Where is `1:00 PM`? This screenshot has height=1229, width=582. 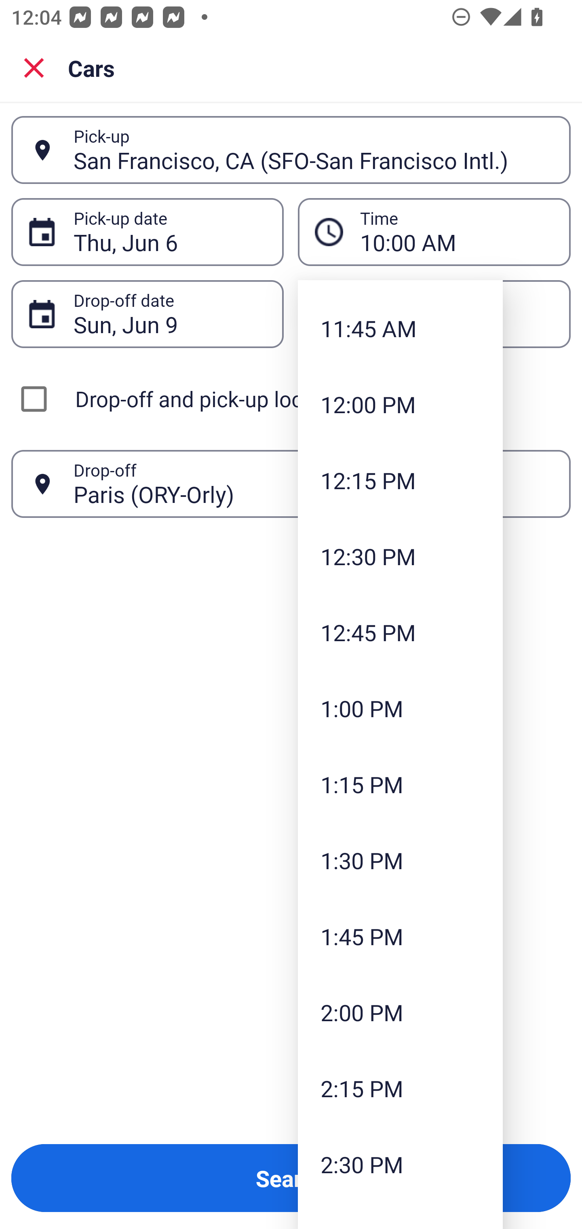 1:00 PM is located at coordinates (400, 707).